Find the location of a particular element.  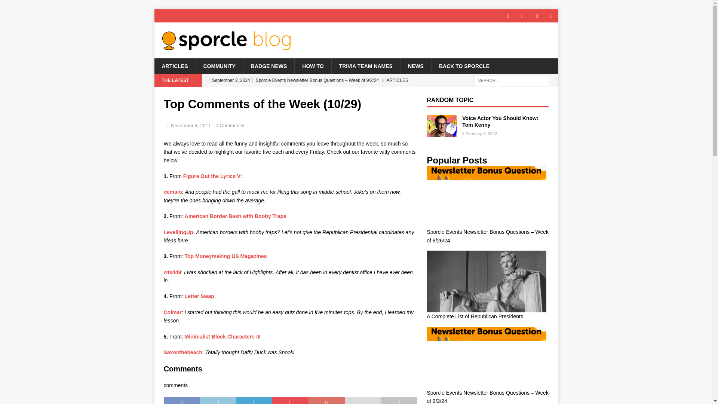

demaio is located at coordinates (173, 192).